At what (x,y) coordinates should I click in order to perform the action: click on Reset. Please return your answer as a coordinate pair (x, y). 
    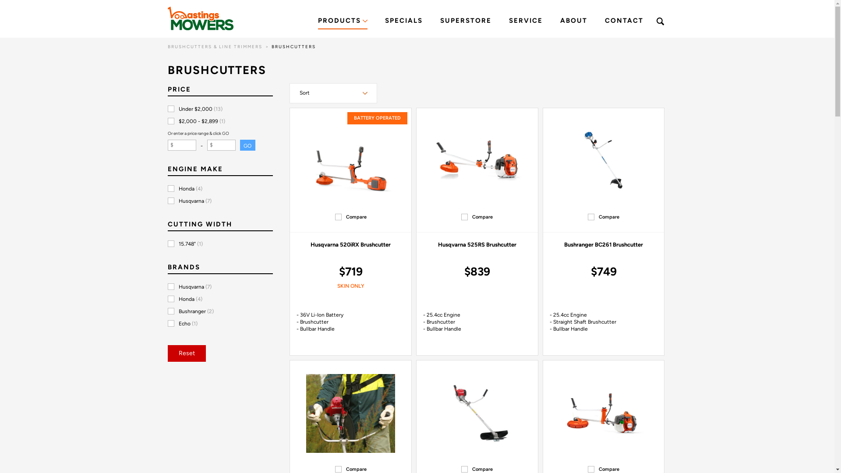
    Looking at the image, I should click on (187, 353).